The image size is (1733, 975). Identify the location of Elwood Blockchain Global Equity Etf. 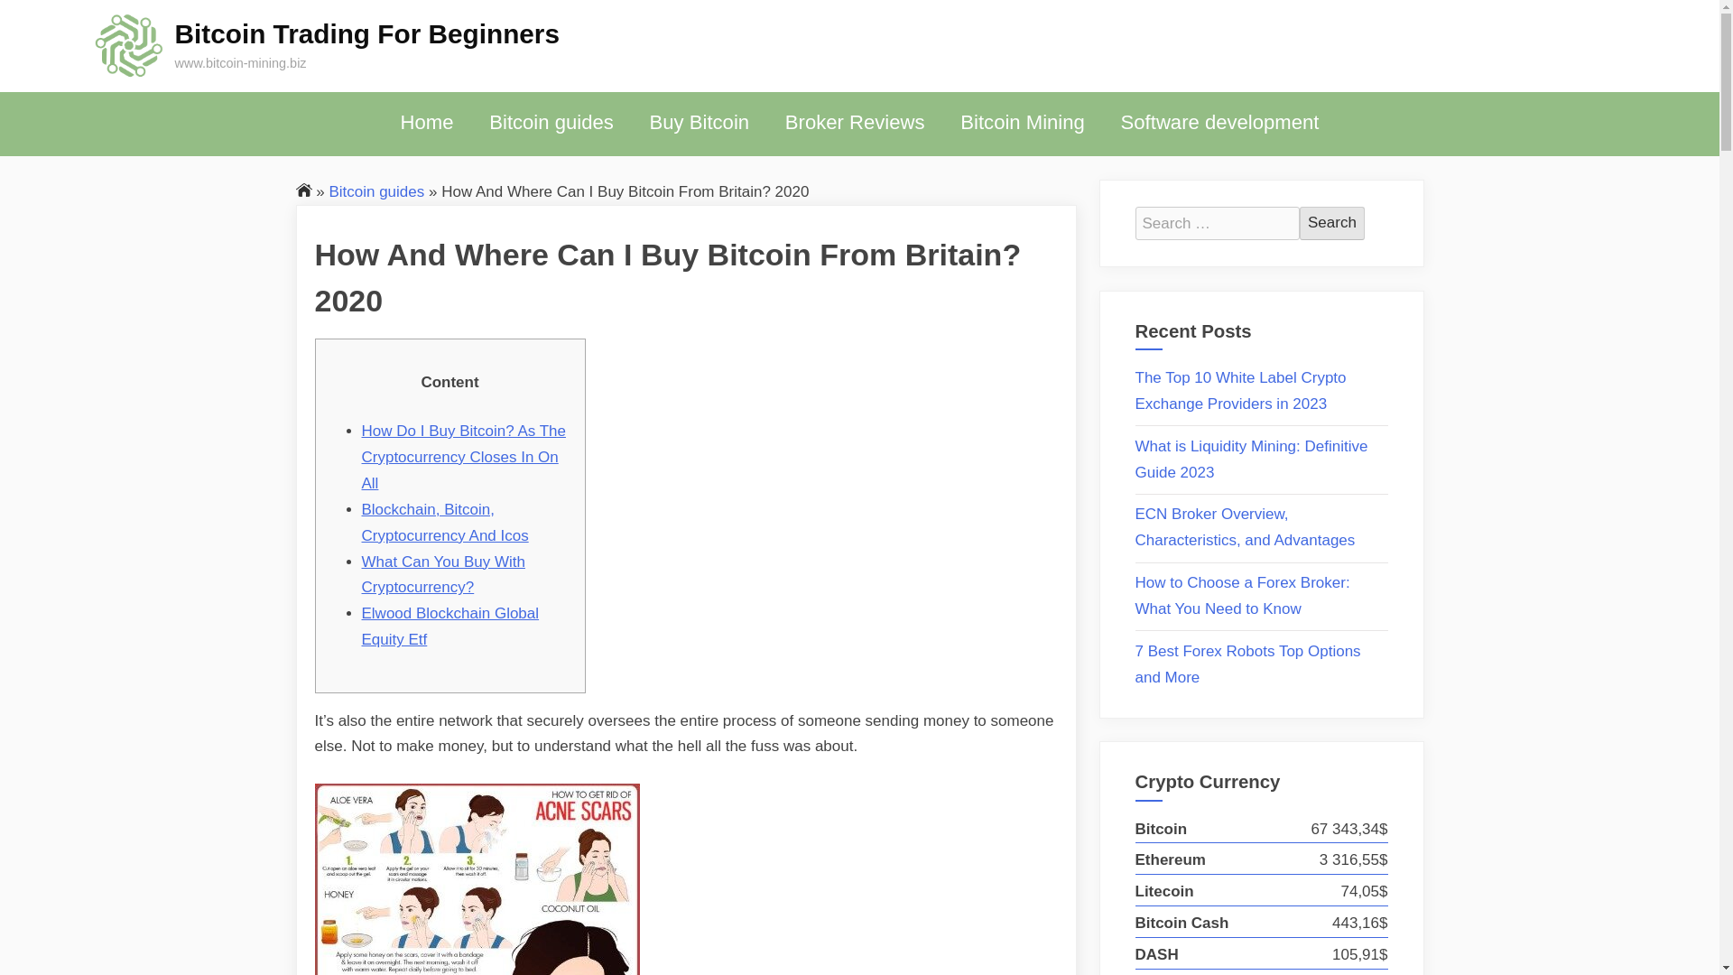
(449, 627).